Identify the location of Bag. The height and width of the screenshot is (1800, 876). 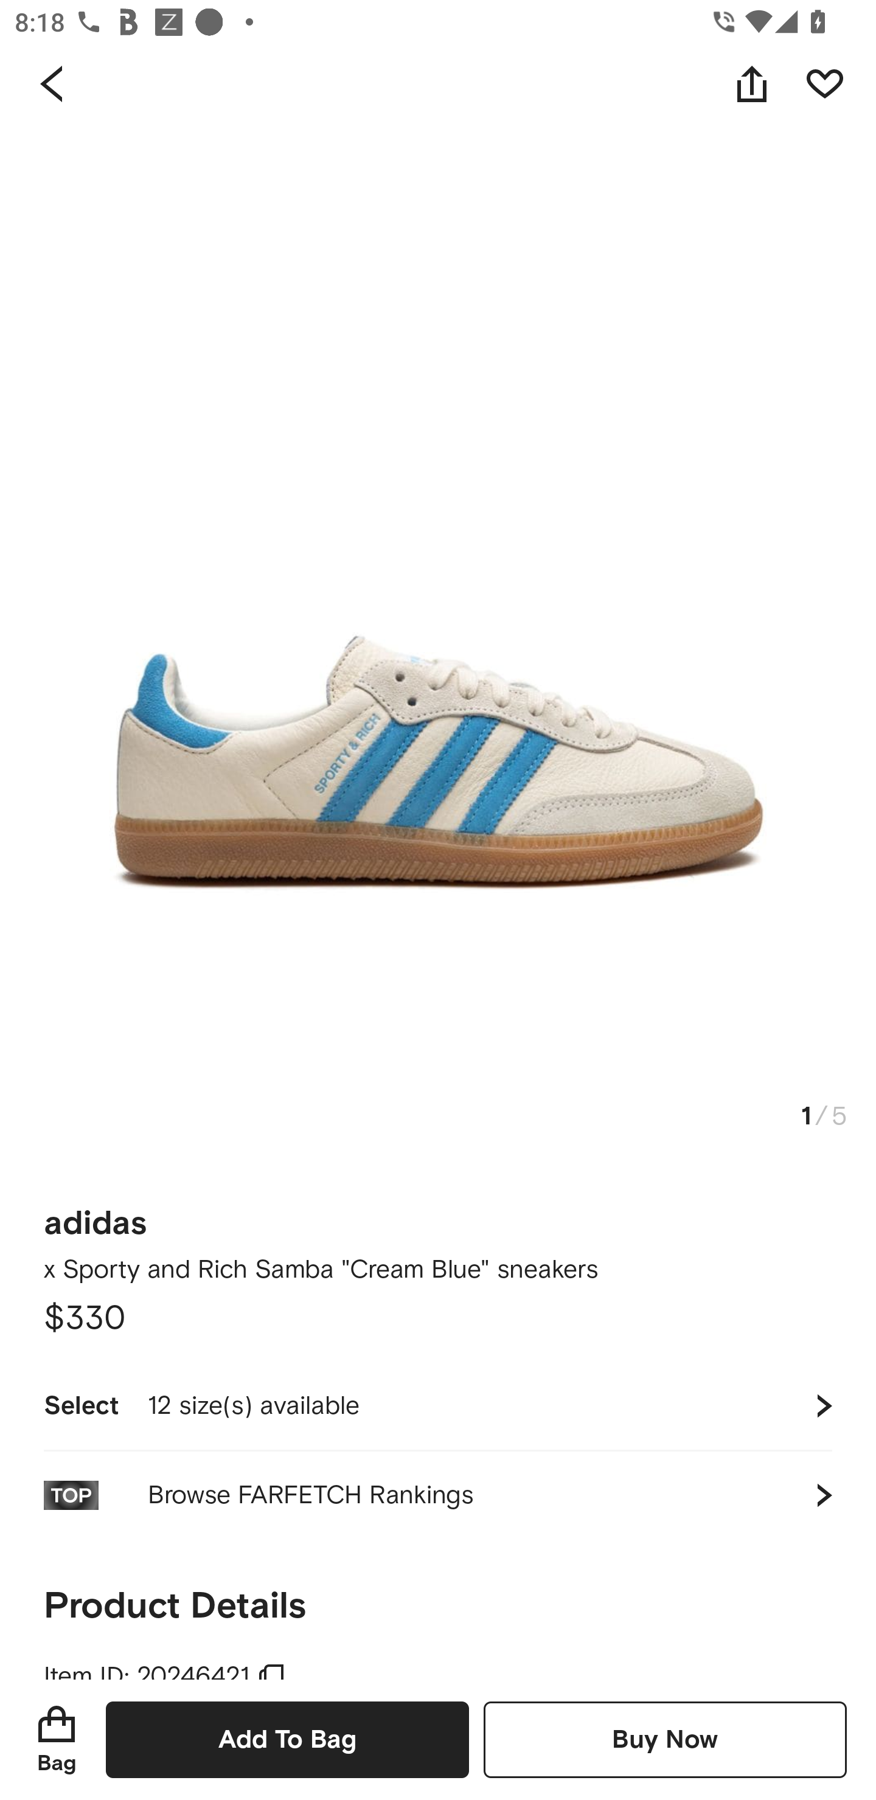
(57, 1739).